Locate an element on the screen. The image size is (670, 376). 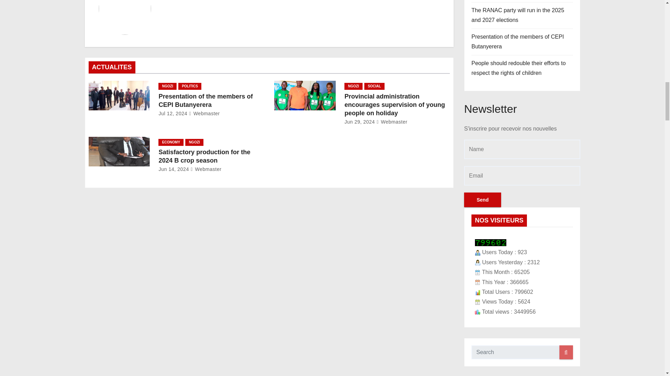
Send is located at coordinates (483, 200).